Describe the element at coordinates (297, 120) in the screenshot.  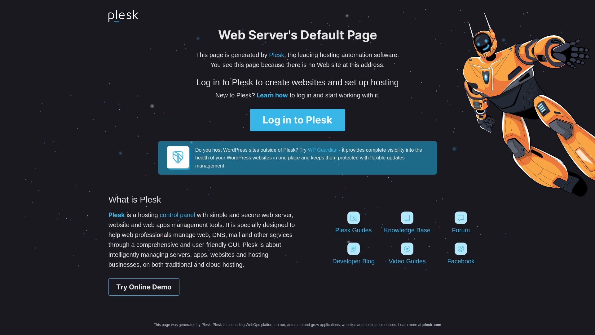
I see `Log in to Plesk` at that location.